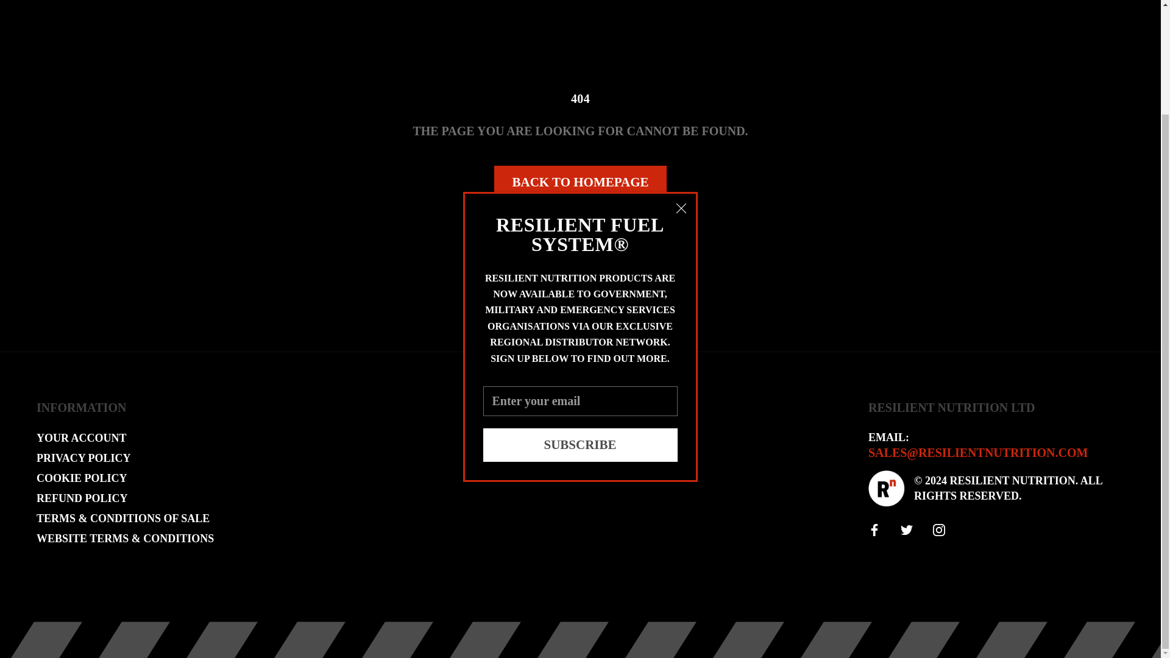  What do you see at coordinates (541, 458) in the screenshot?
I see `BLOG` at bounding box center [541, 458].